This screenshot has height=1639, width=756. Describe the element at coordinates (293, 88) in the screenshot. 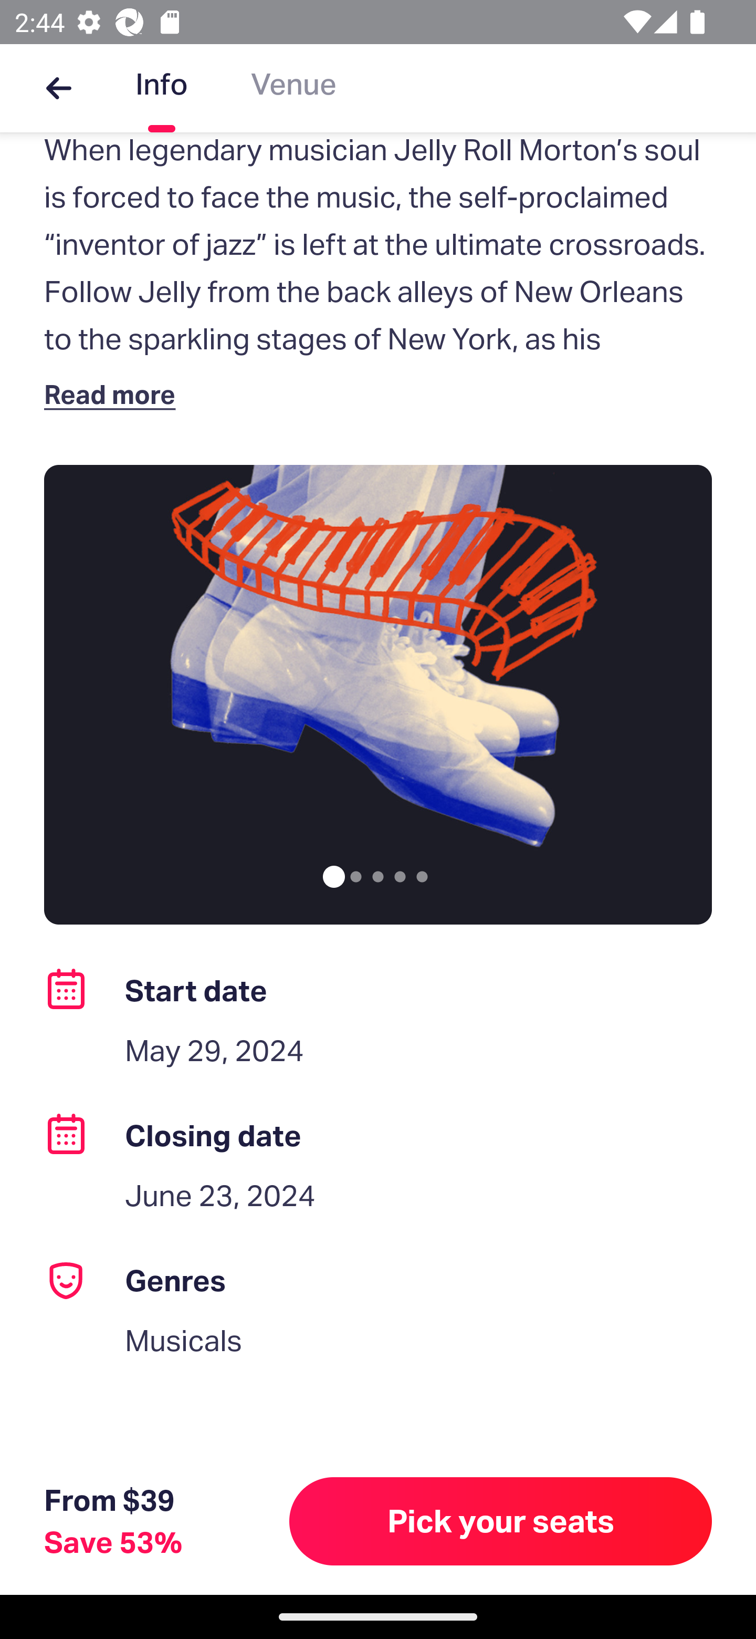

I see `Venue` at that location.